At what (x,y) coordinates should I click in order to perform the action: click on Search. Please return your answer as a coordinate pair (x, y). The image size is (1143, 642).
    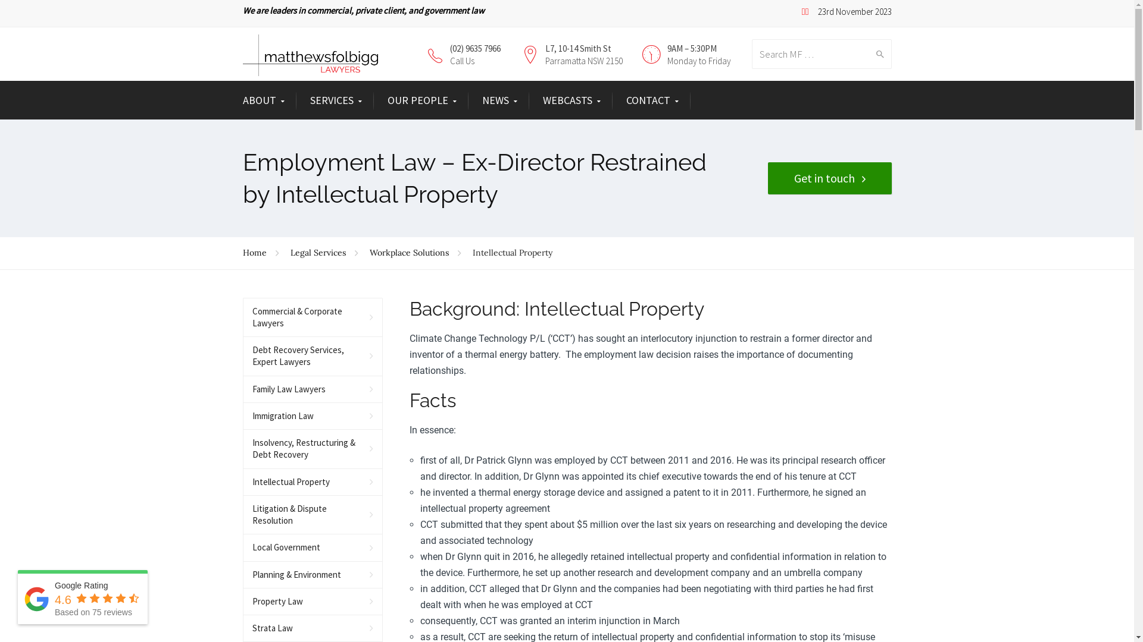
    Looking at the image, I should click on (877, 54).